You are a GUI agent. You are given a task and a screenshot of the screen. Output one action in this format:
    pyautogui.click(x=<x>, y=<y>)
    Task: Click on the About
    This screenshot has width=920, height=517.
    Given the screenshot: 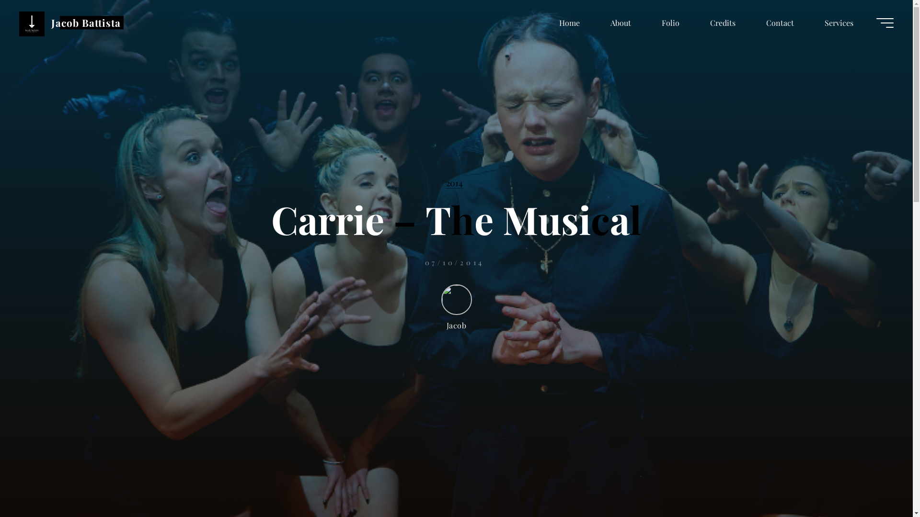 What is the action you would take?
    pyautogui.click(x=621, y=23)
    